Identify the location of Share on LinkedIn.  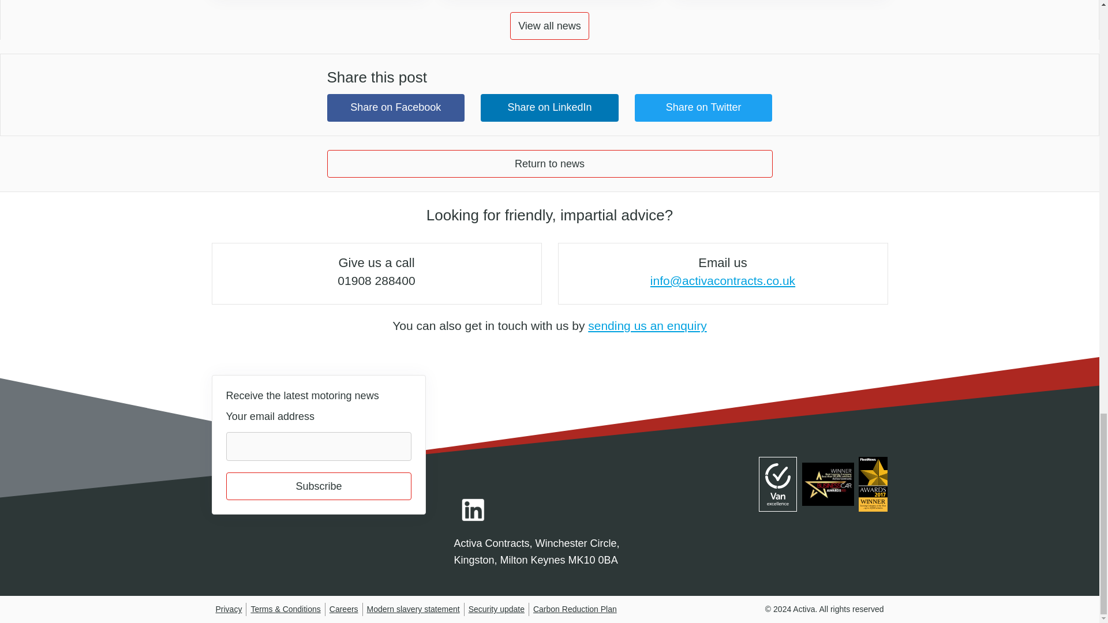
(549, 107).